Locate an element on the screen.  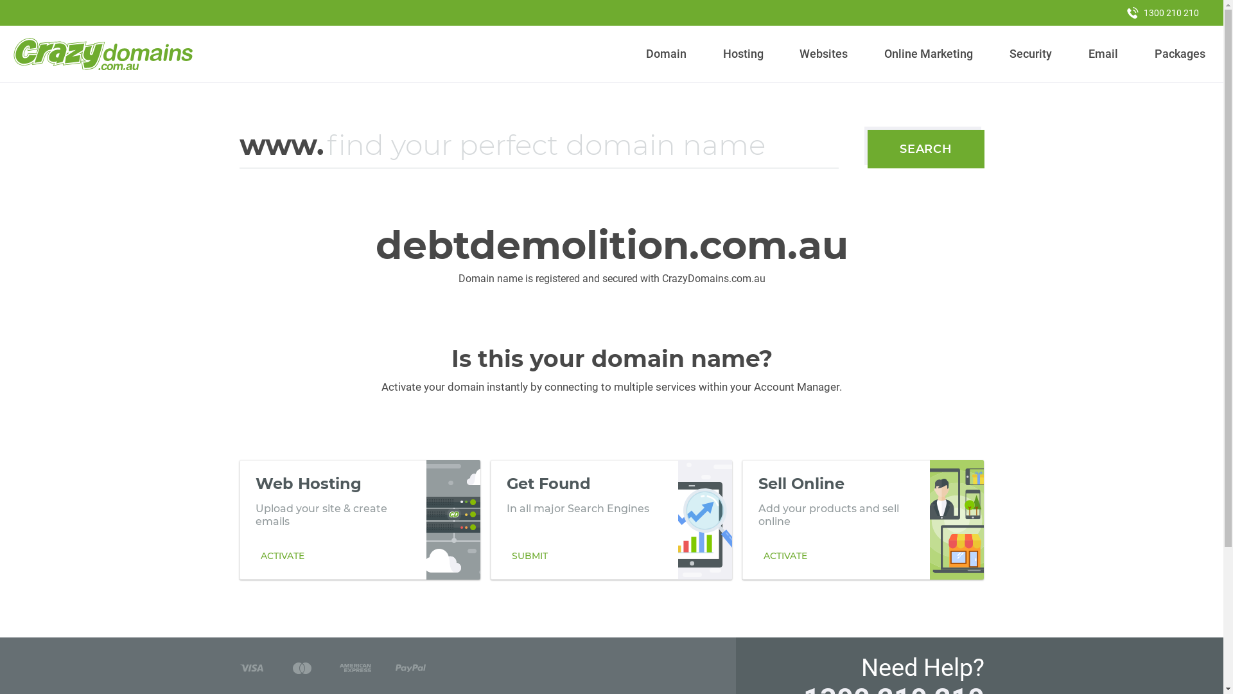
Websites is located at coordinates (824, 54).